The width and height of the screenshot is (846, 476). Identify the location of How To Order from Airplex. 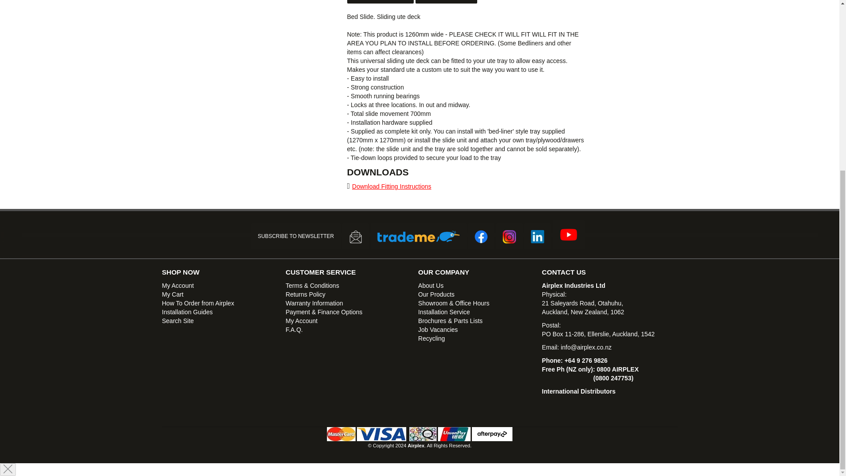
(198, 303).